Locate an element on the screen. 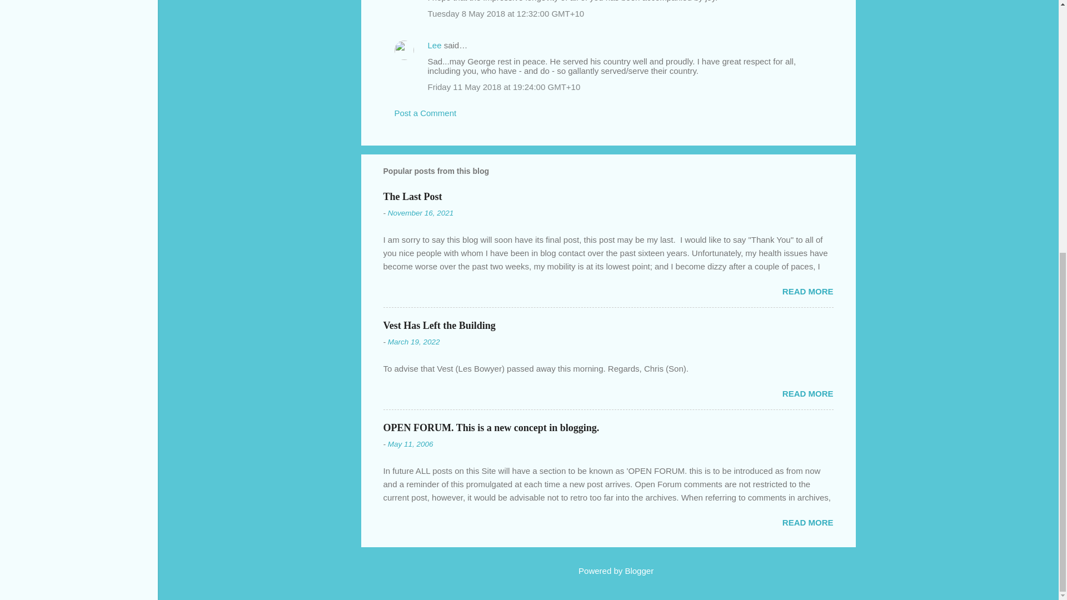 This screenshot has width=1067, height=600. OPEN FORUM. This is a new concept in blogging. is located at coordinates (491, 428).